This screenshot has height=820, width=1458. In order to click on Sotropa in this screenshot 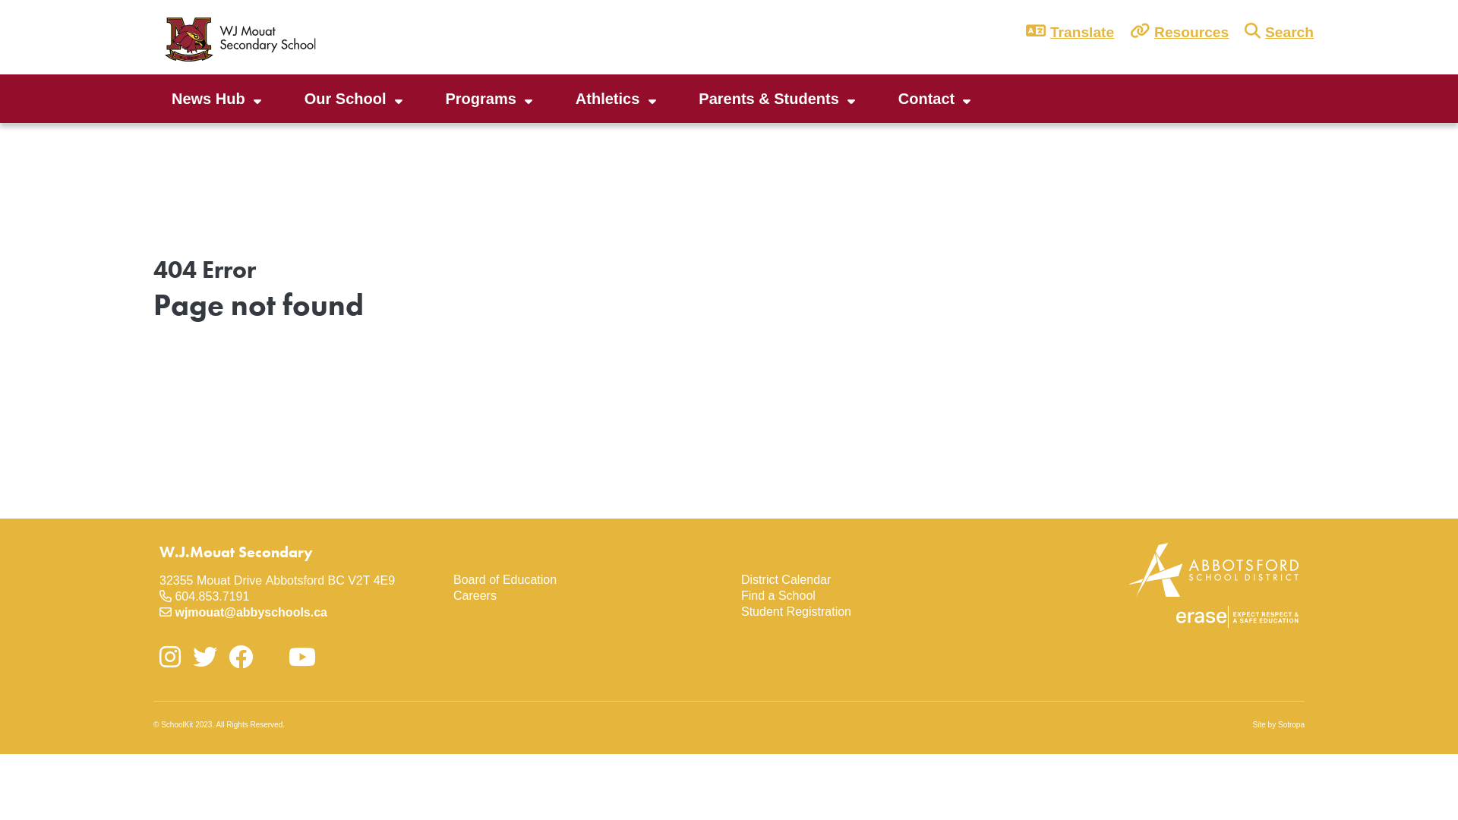, I will do `click(1291, 724)`.